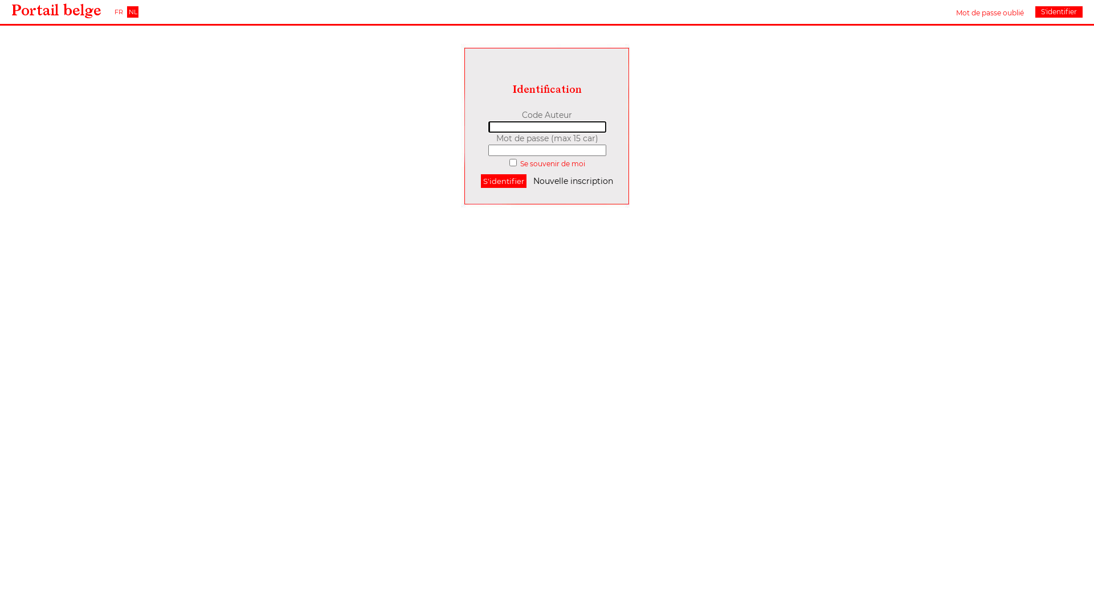  I want to click on Portail belge, so click(56, 11).